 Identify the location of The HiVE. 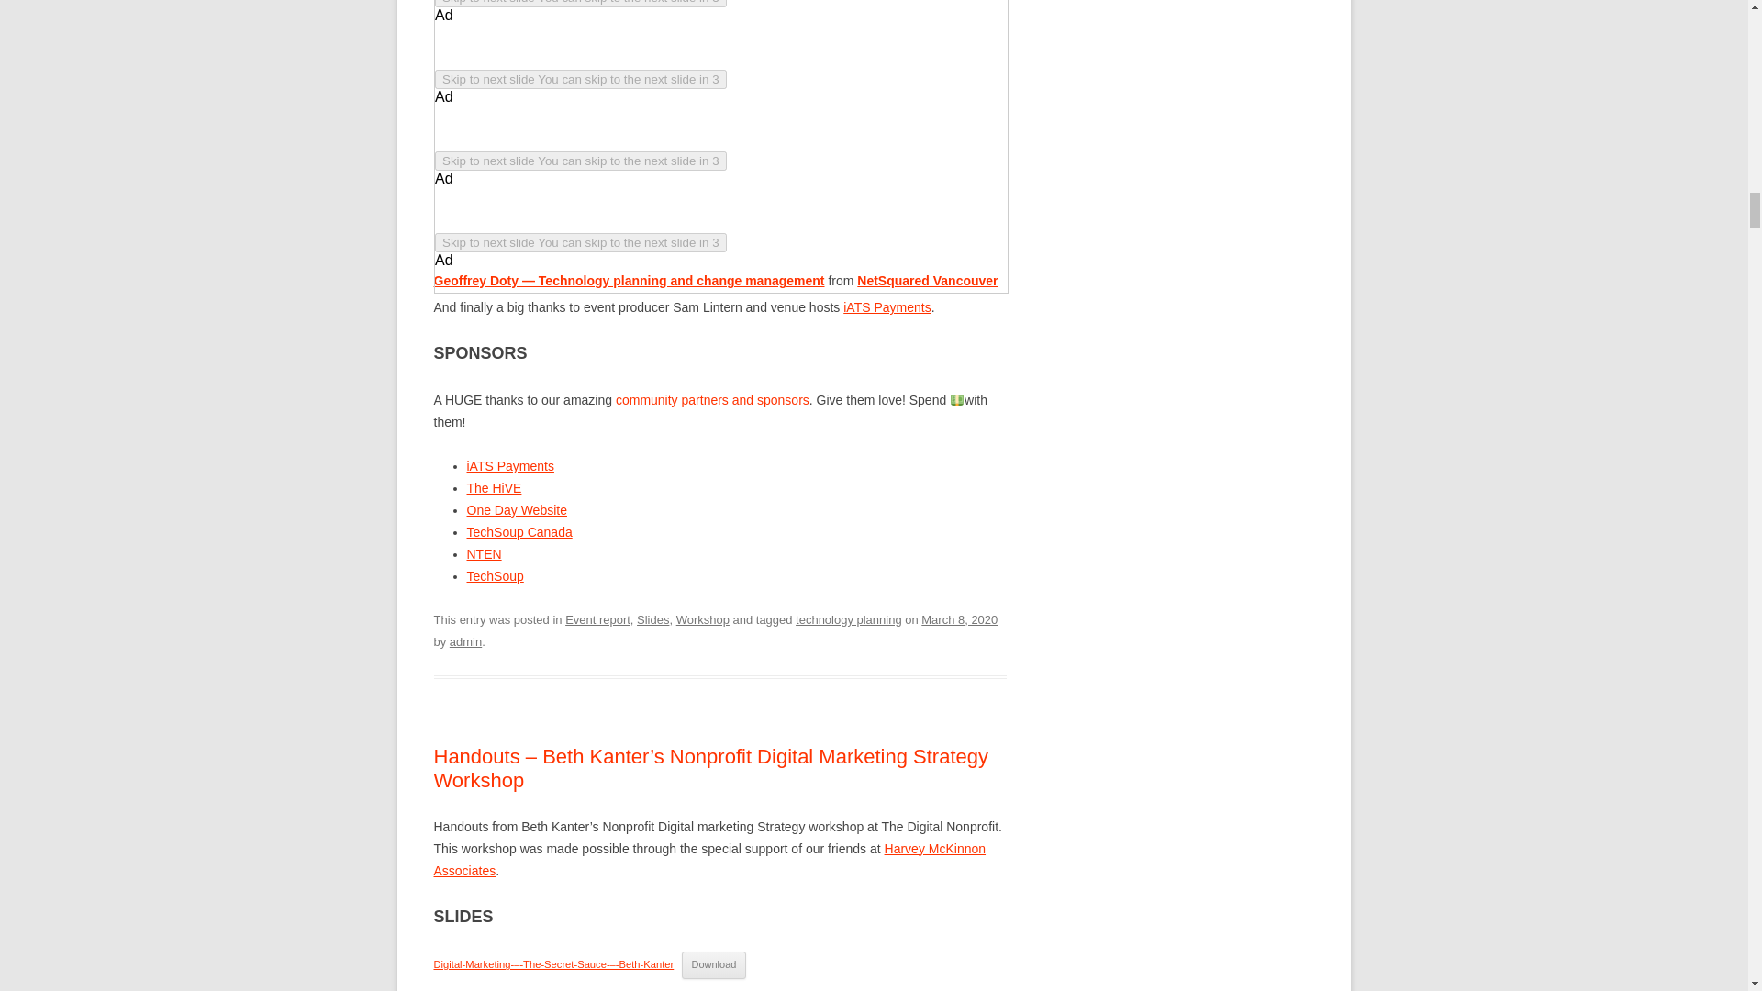
(494, 488).